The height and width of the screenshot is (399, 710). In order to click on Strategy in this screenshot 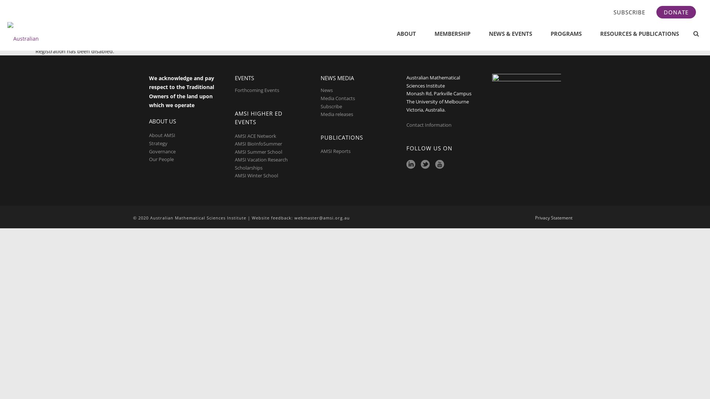, I will do `click(158, 143)`.